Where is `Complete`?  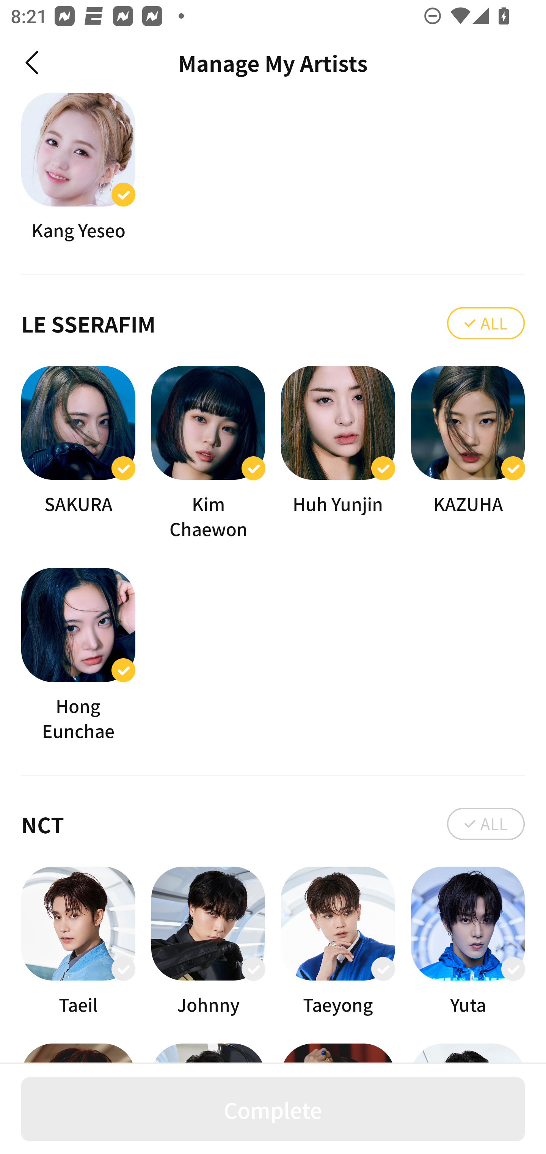
Complete is located at coordinates (273, 1109).